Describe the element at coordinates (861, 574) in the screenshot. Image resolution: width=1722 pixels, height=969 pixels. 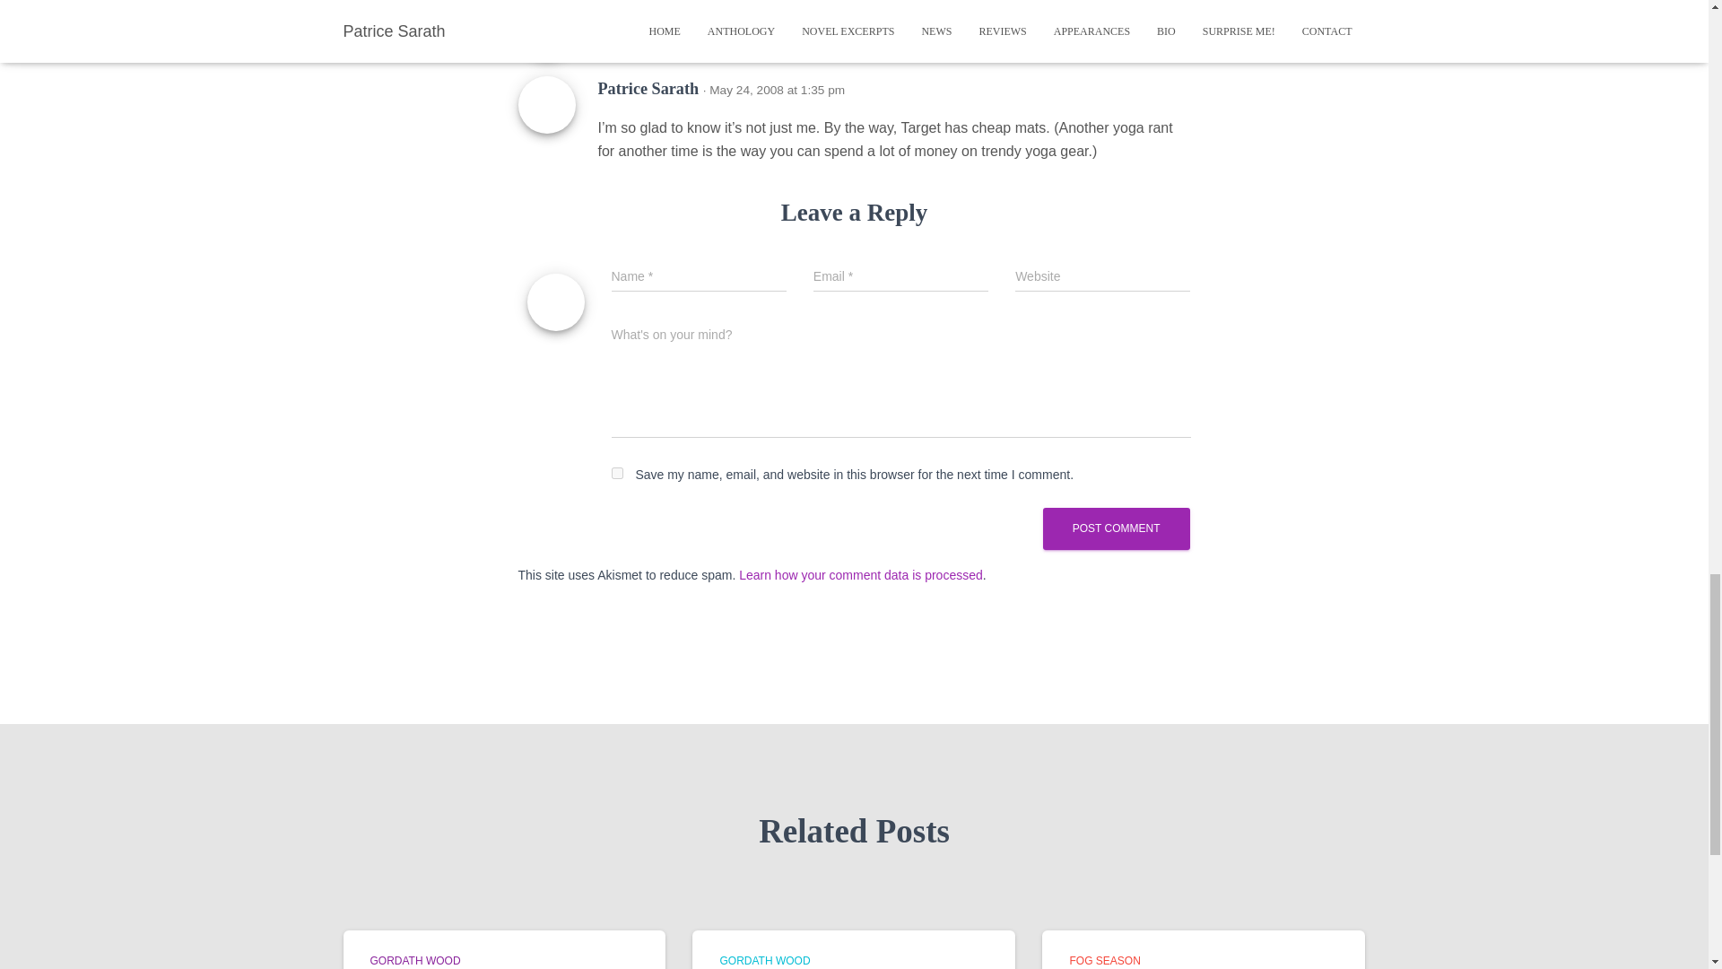
I see `Learn how your comment data is processed` at that location.